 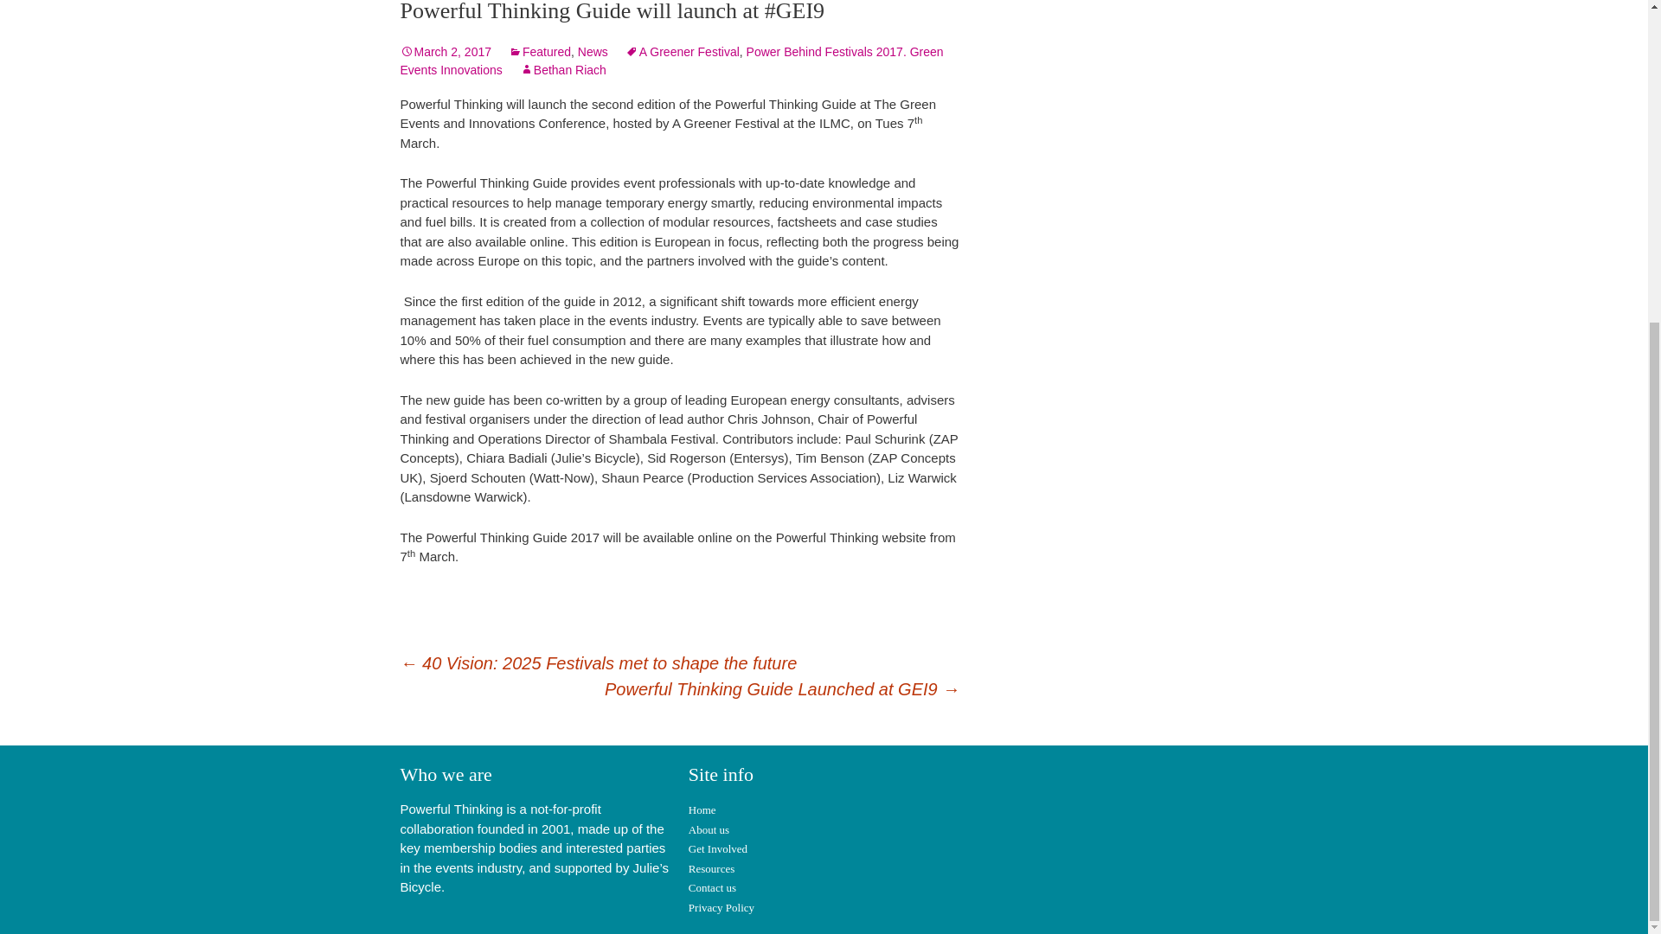 What do you see at coordinates (540, 52) in the screenshot?
I see `Featured` at bounding box center [540, 52].